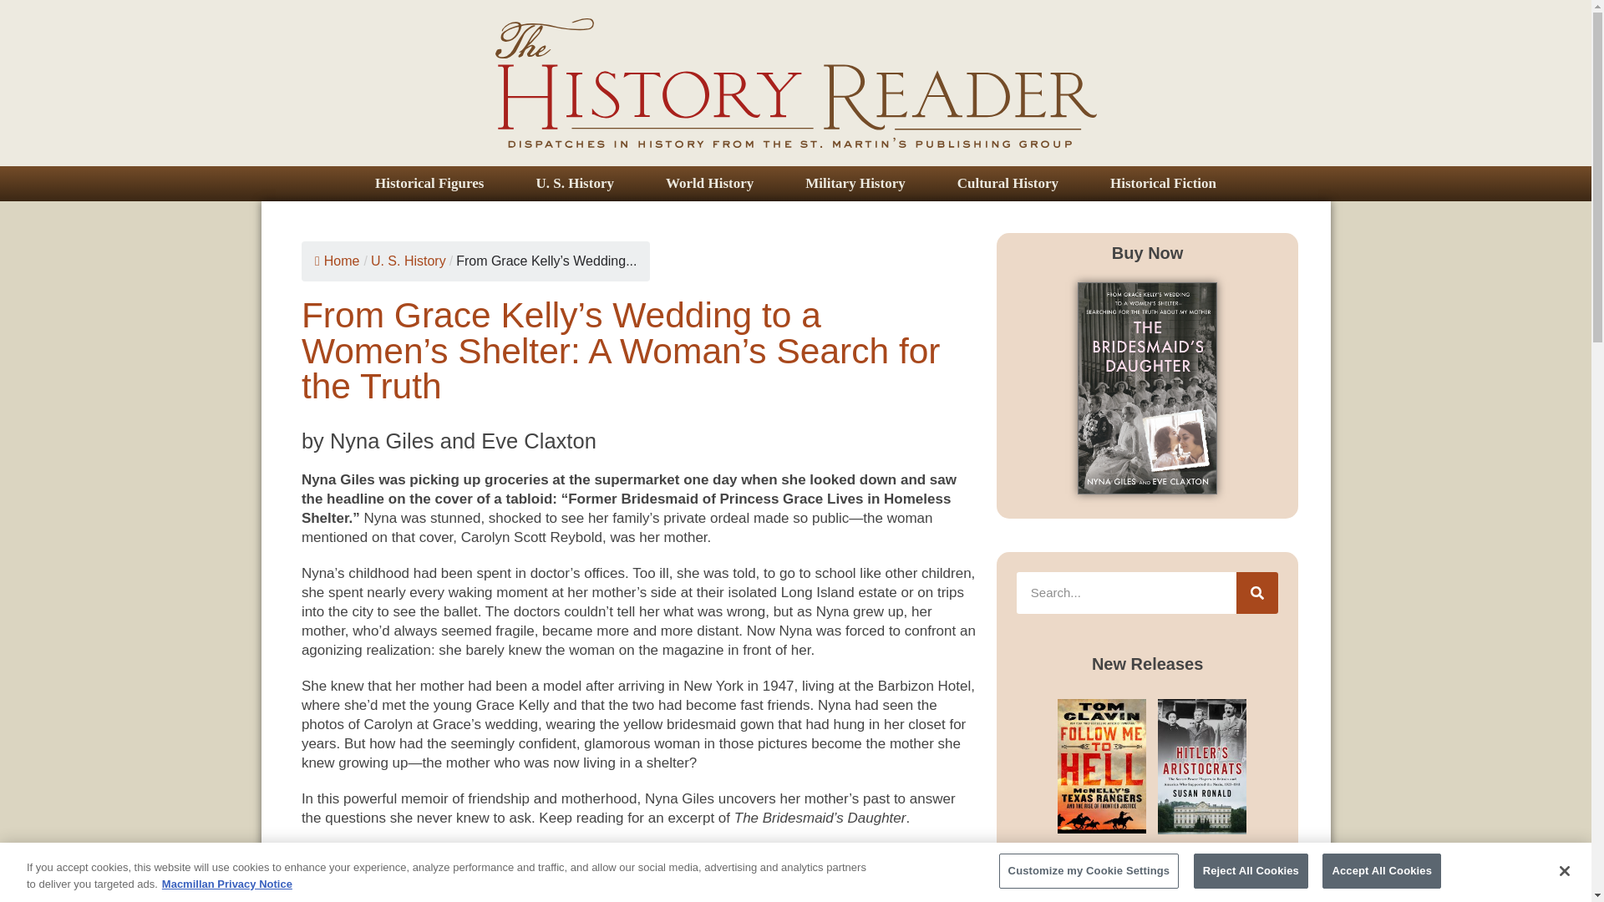 The image size is (1604, 902). I want to click on sniper jim lindsay, so click(1213, 873).